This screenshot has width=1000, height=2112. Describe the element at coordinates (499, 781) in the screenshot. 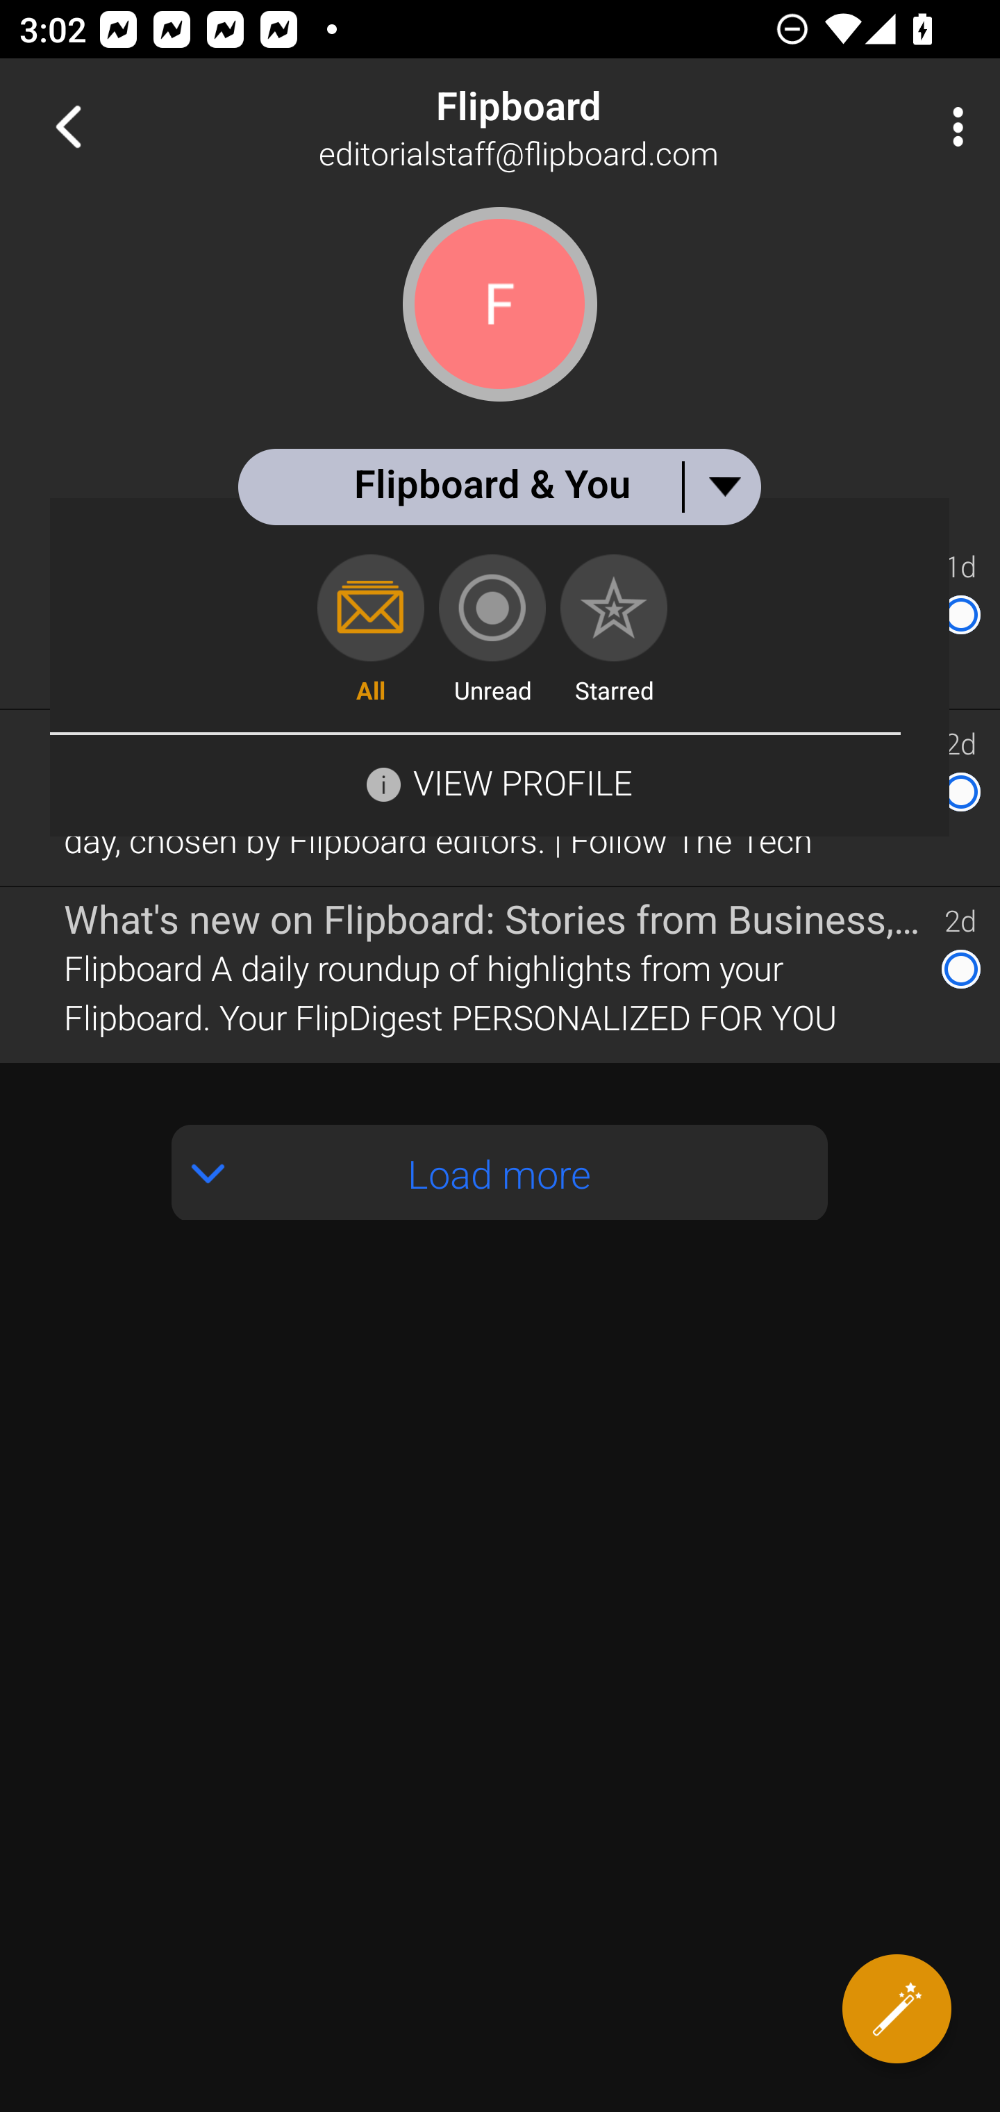

I see `VIEW PROFILE` at that location.